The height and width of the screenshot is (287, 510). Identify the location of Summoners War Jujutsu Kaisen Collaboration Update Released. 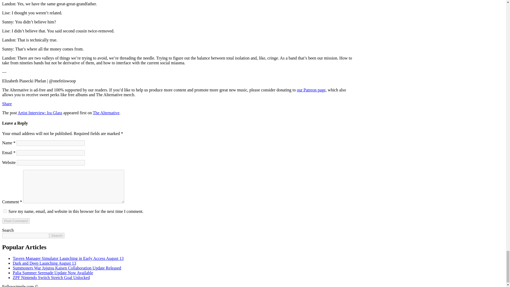
(67, 268).